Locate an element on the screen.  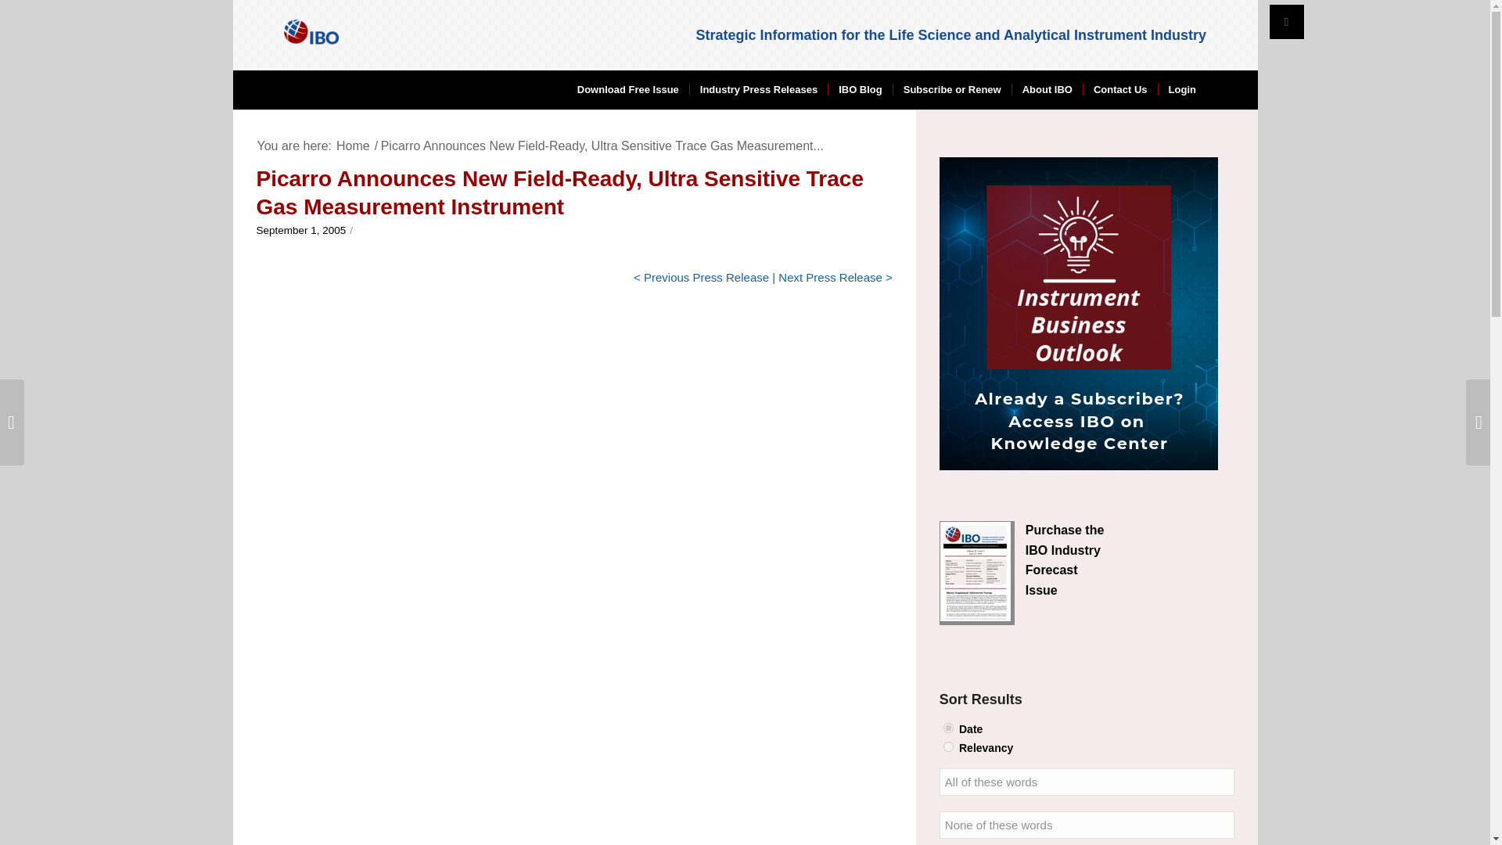
Next Press Release is located at coordinates (830, 277).